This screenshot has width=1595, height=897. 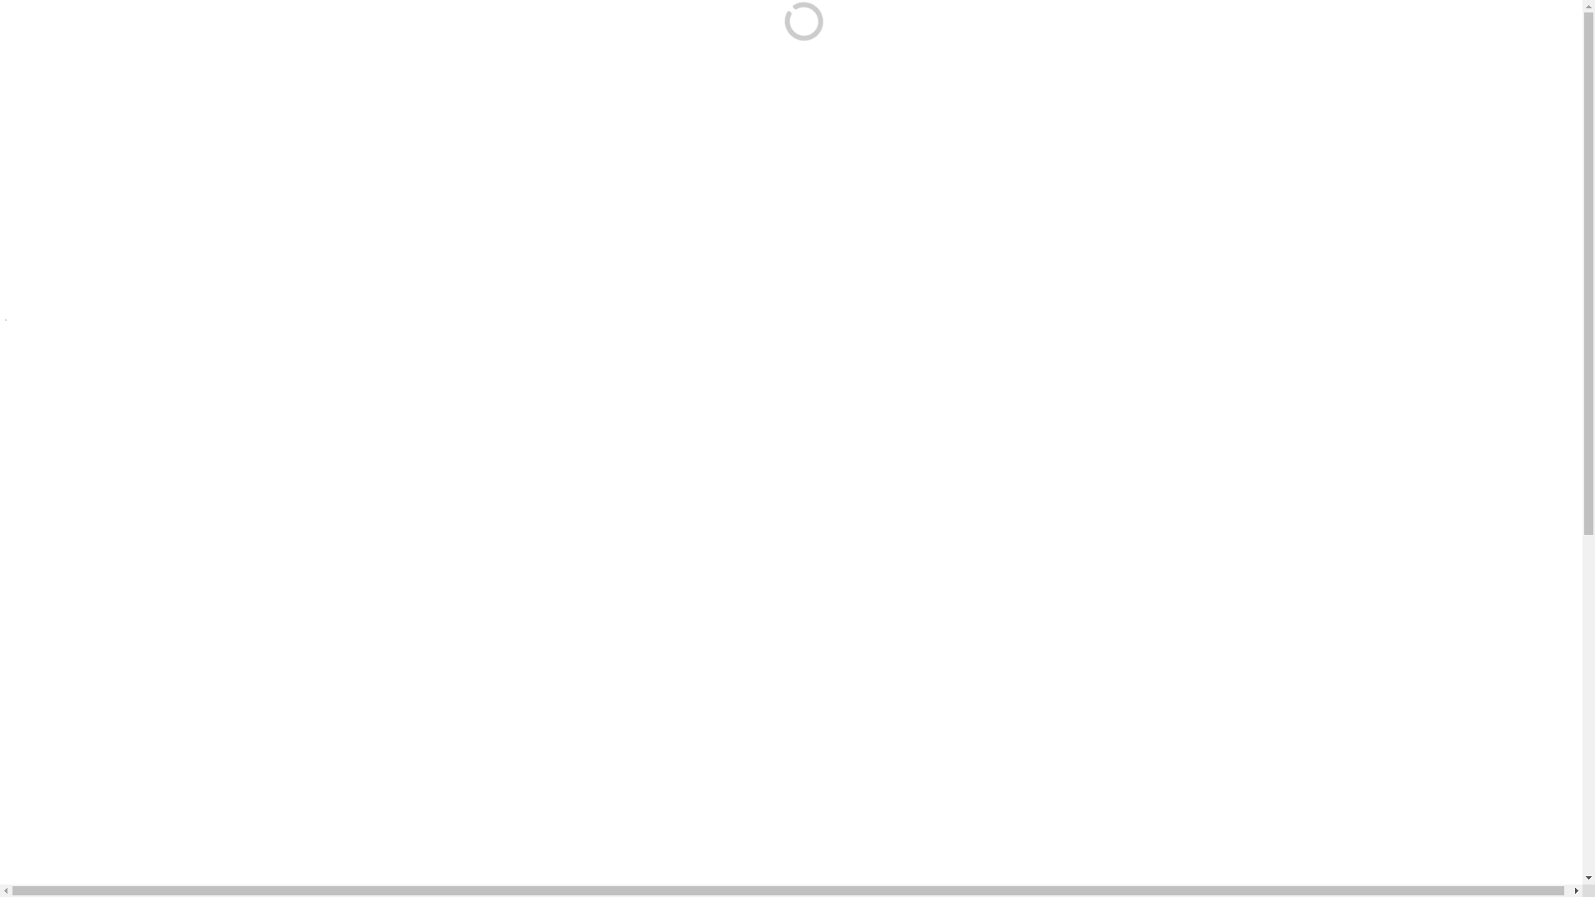 I want to click on SHOP, so click(x=899, y=37).